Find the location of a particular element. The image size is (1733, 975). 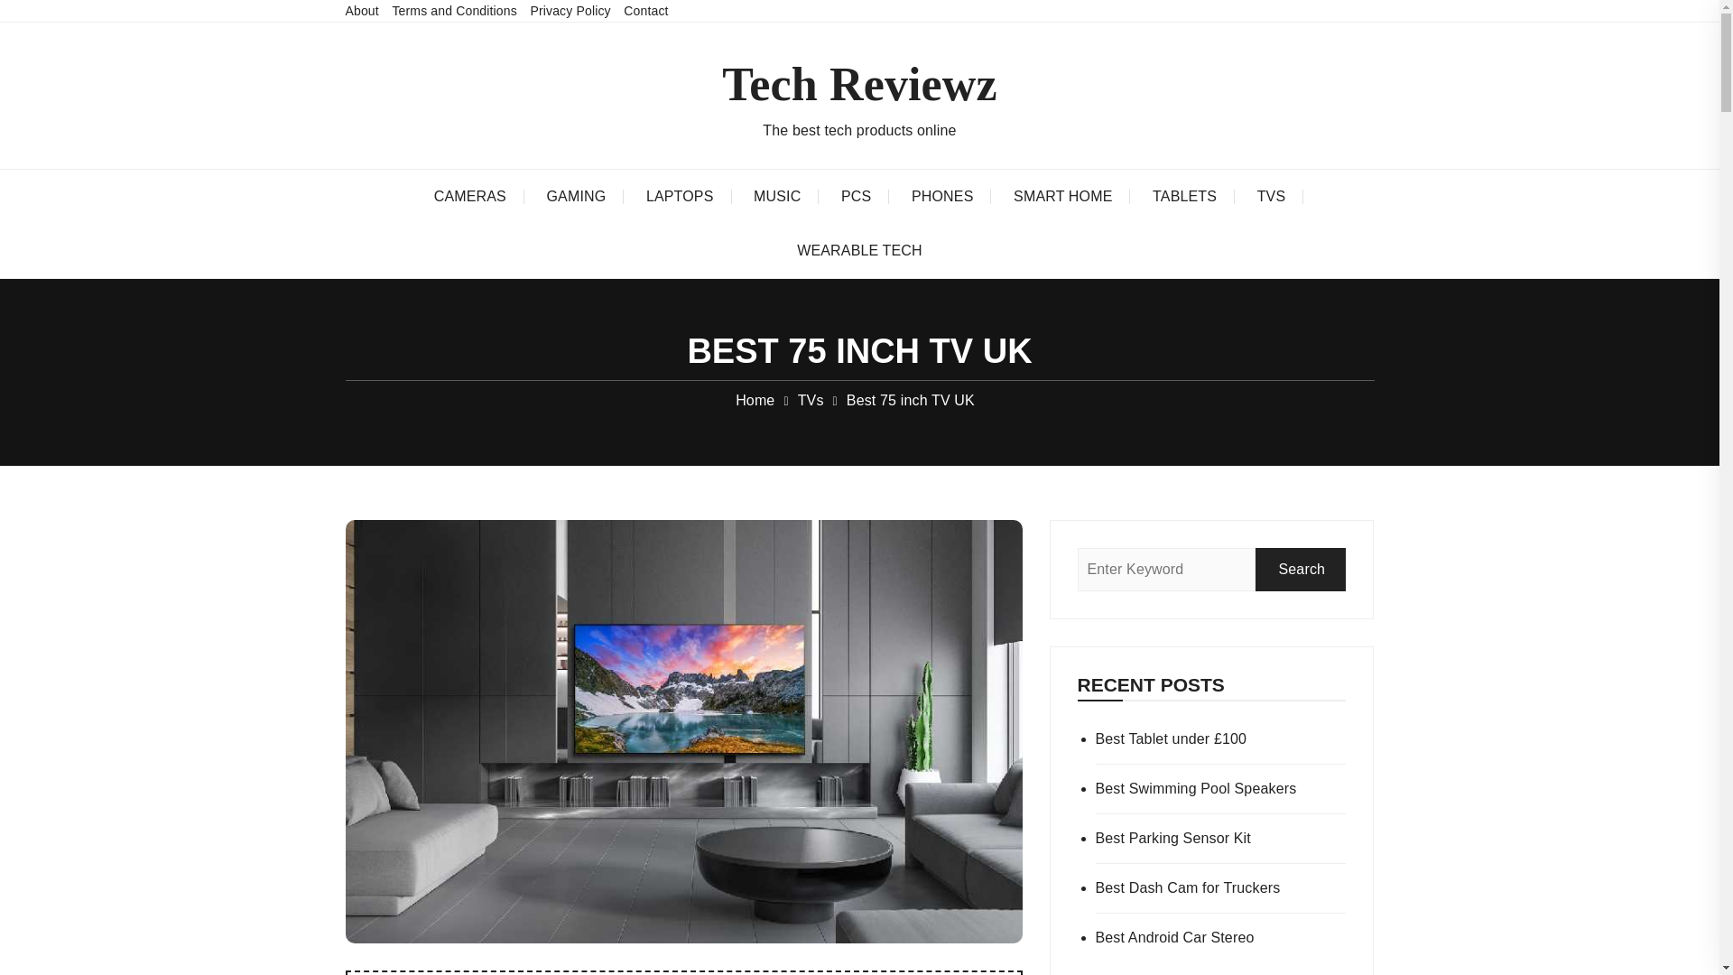

GAMING is located at coordinates (576, 197).